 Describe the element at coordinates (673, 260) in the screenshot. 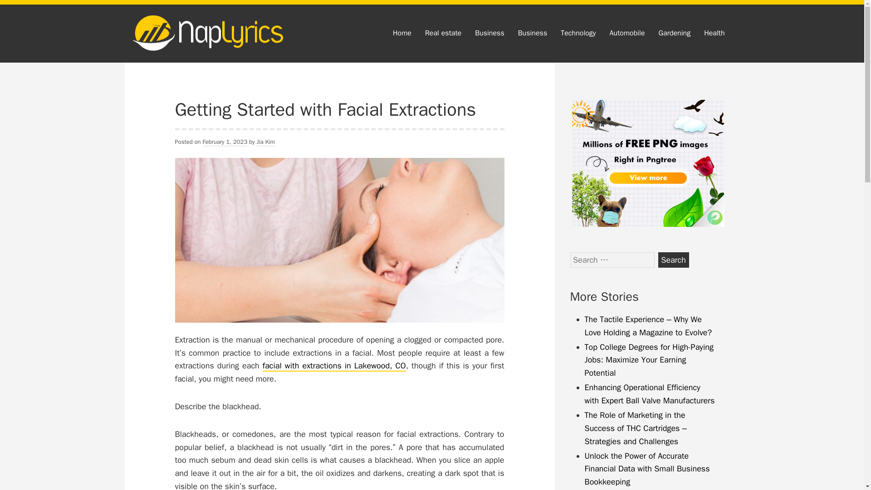

I see `Search` at that location.